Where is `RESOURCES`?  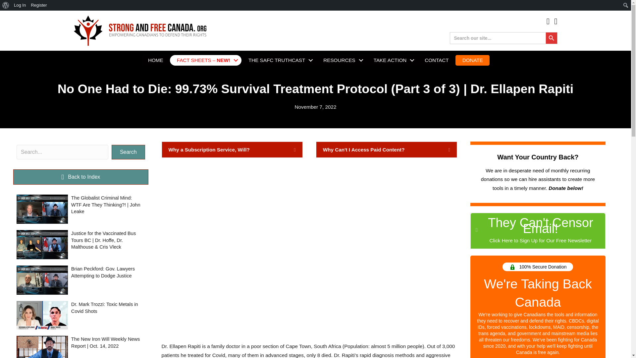 RESOURCES is located at coordinates (341, 60).